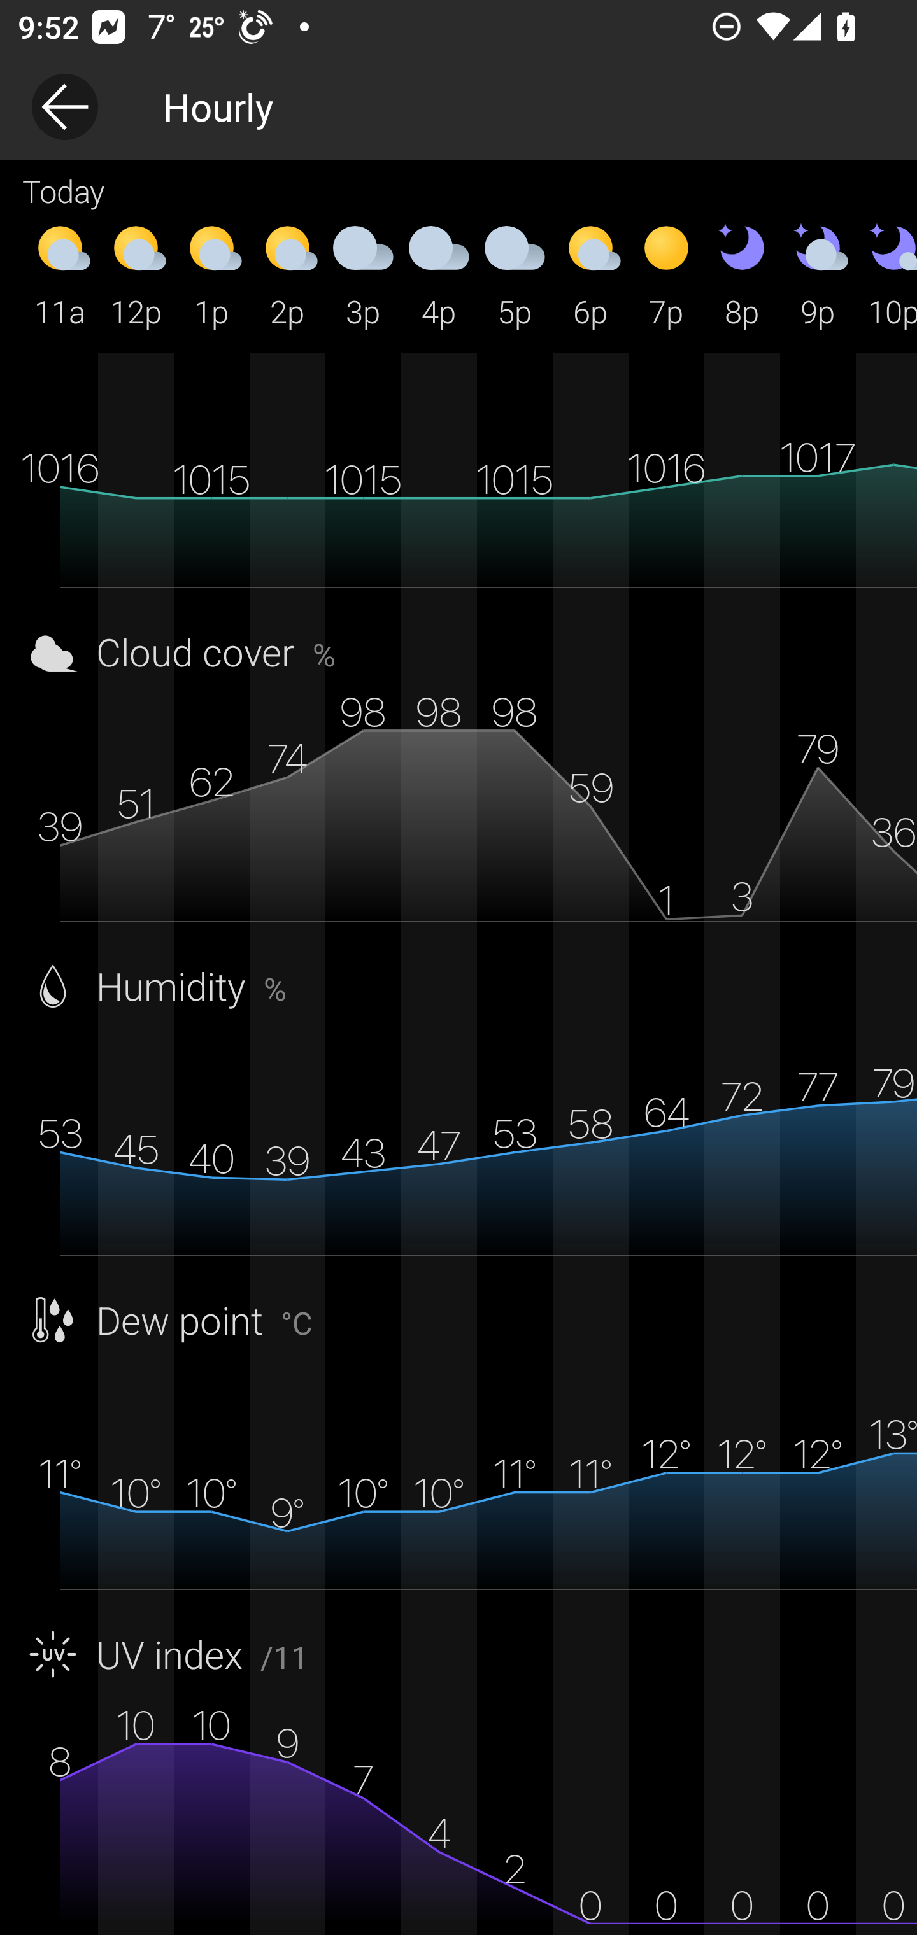 Image resolution: width=917 pixels, height=1935 pixels. I want to click on 10p, so click(886, 274).